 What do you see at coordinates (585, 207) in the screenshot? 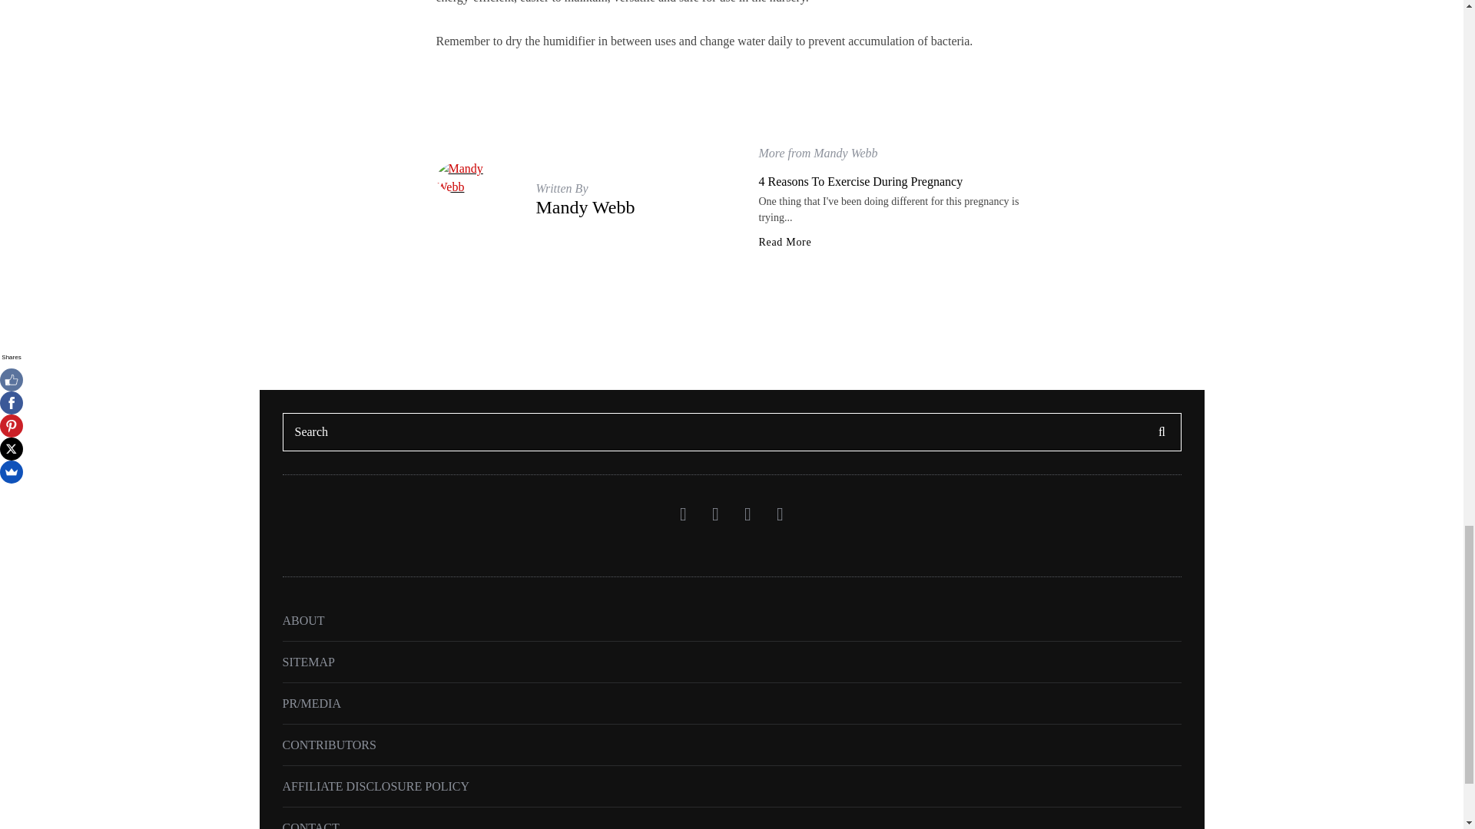
I see `Mandy Webb` at bounding box center [585, 207].